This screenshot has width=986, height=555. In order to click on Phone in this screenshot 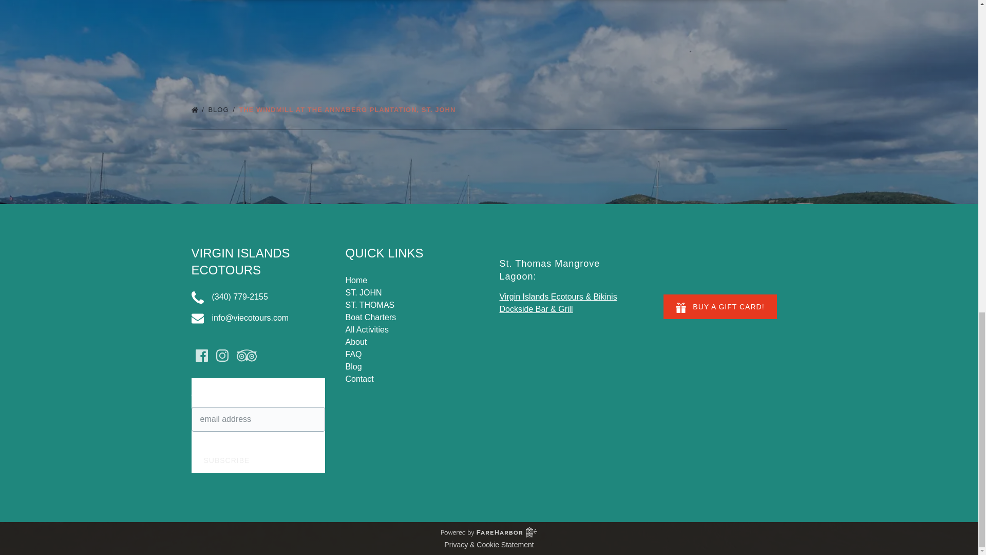, I will do `click(197, 297)`.